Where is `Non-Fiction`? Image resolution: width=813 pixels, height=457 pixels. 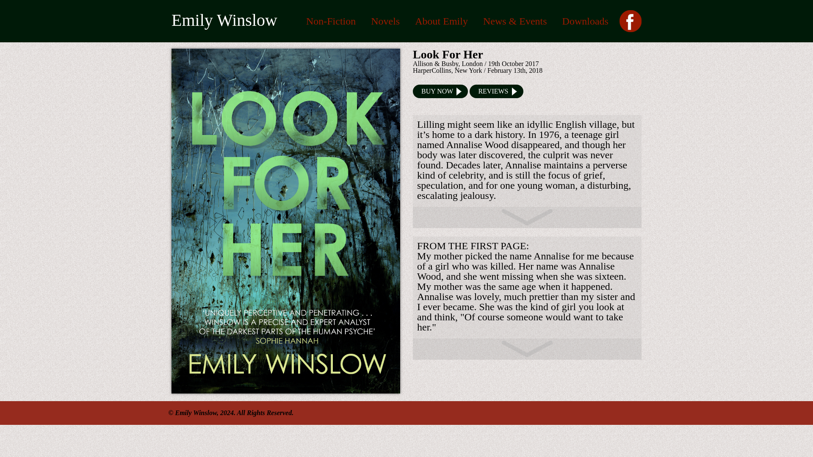
Non-Fiction is located at coordinates (331, 21).